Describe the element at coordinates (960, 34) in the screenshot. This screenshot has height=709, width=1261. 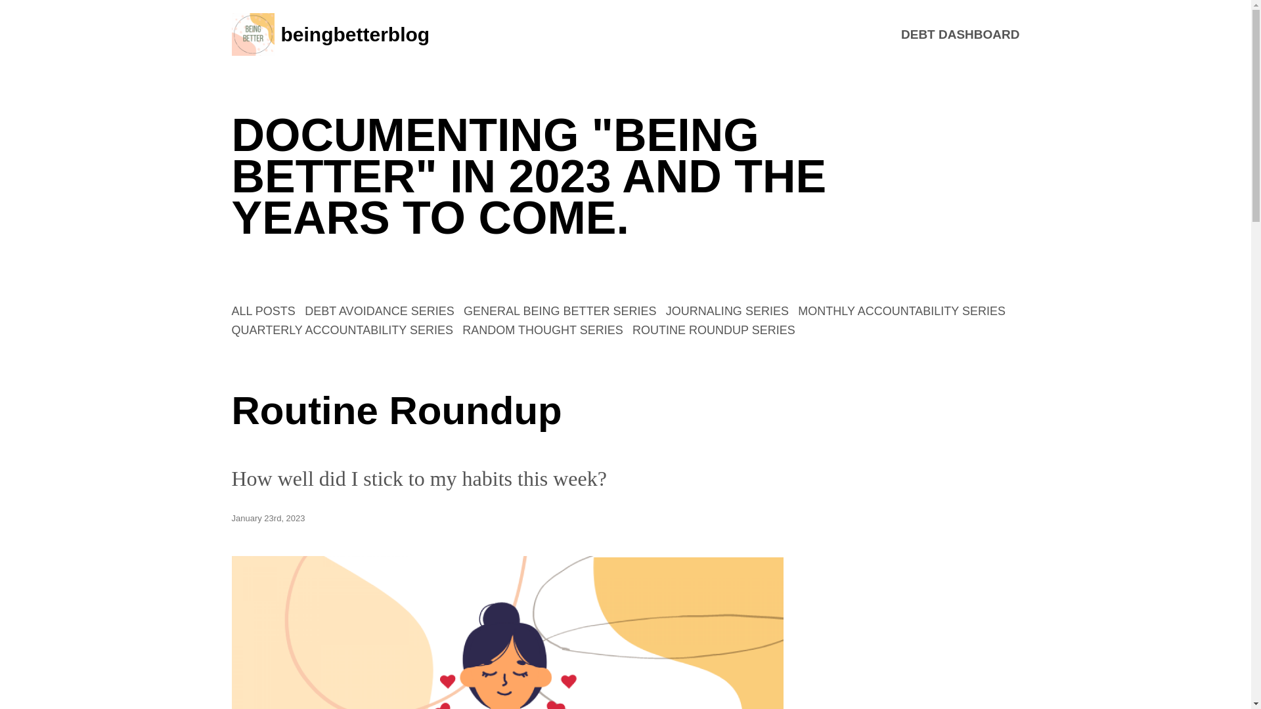
I see `DEBT DASHBOARD` at that location.